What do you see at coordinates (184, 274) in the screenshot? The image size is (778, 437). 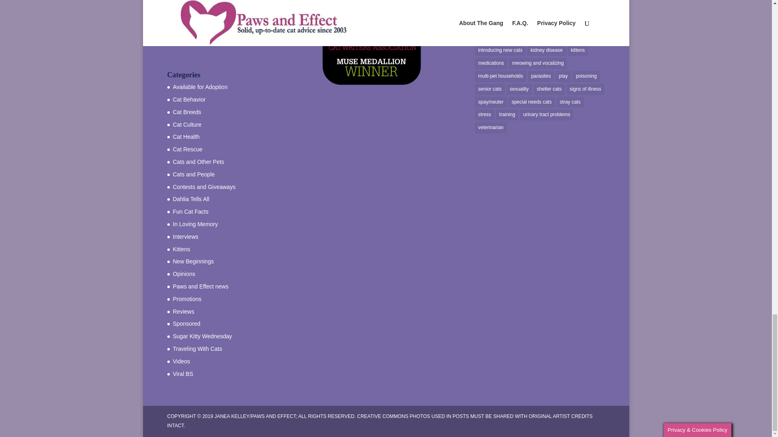 I see `Opinions` at bounding box center [184, 274].